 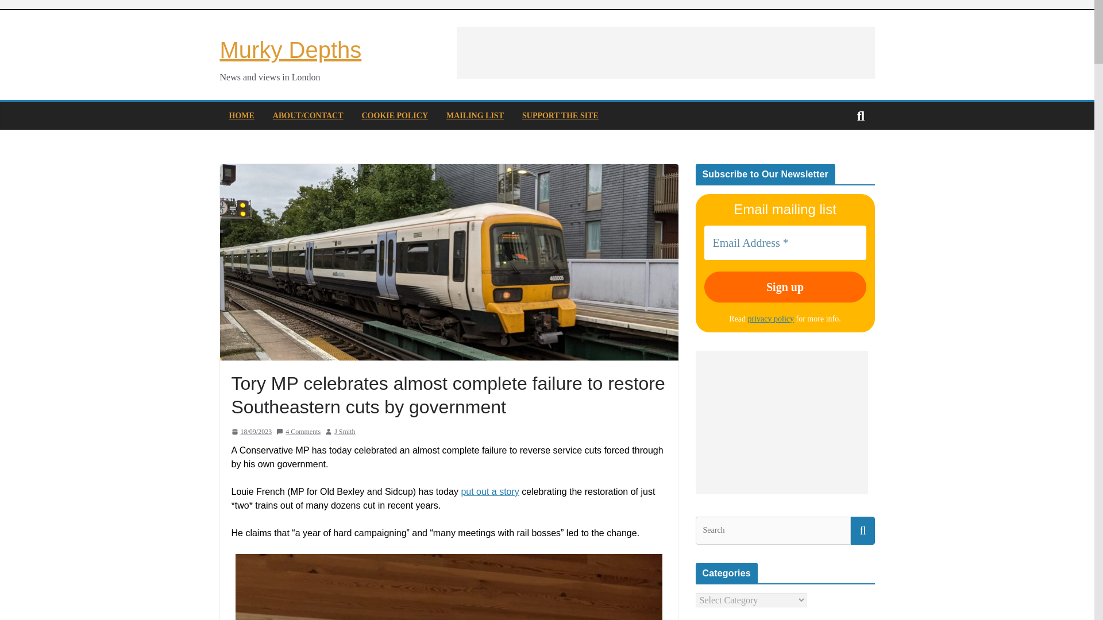 What do you see at coordinates (250, 432) in the screenshot?
I see `10:33` at bounding box center [250, 432].